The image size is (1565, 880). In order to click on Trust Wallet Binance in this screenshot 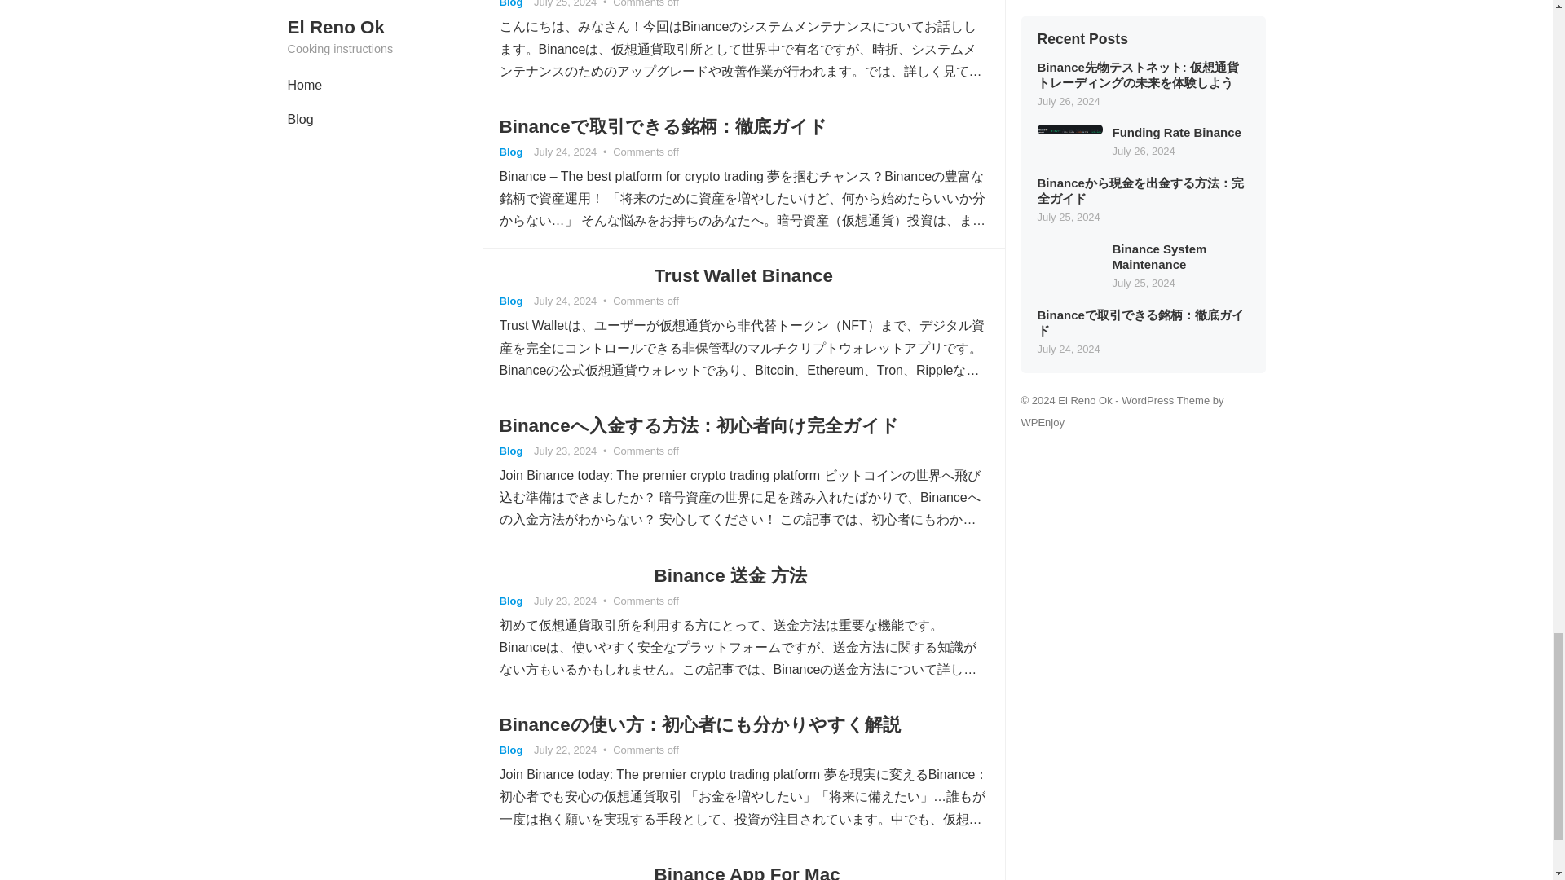, I will do `click(743, 275)`.